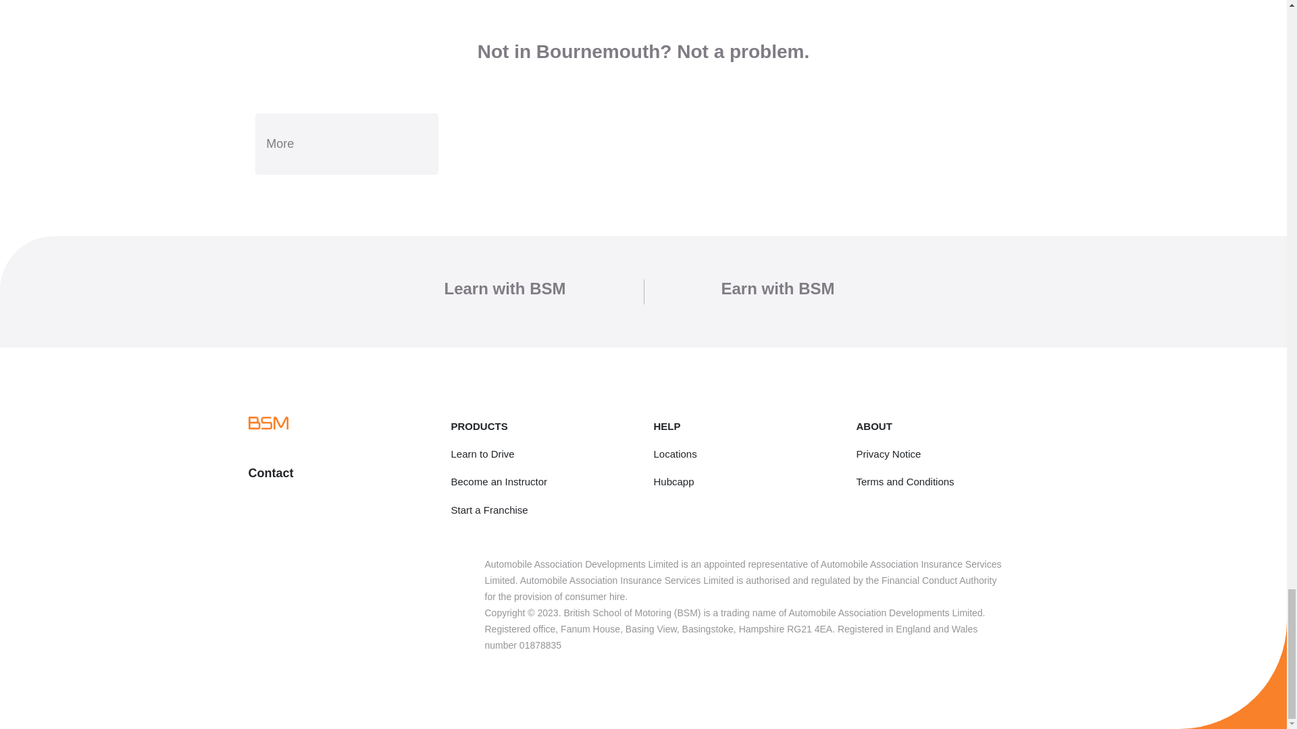 This screenshot has width=1297, height=729. Describe the element at coordinates (483, 454) in the screenshot. I see `Learn to Drive` at that location.